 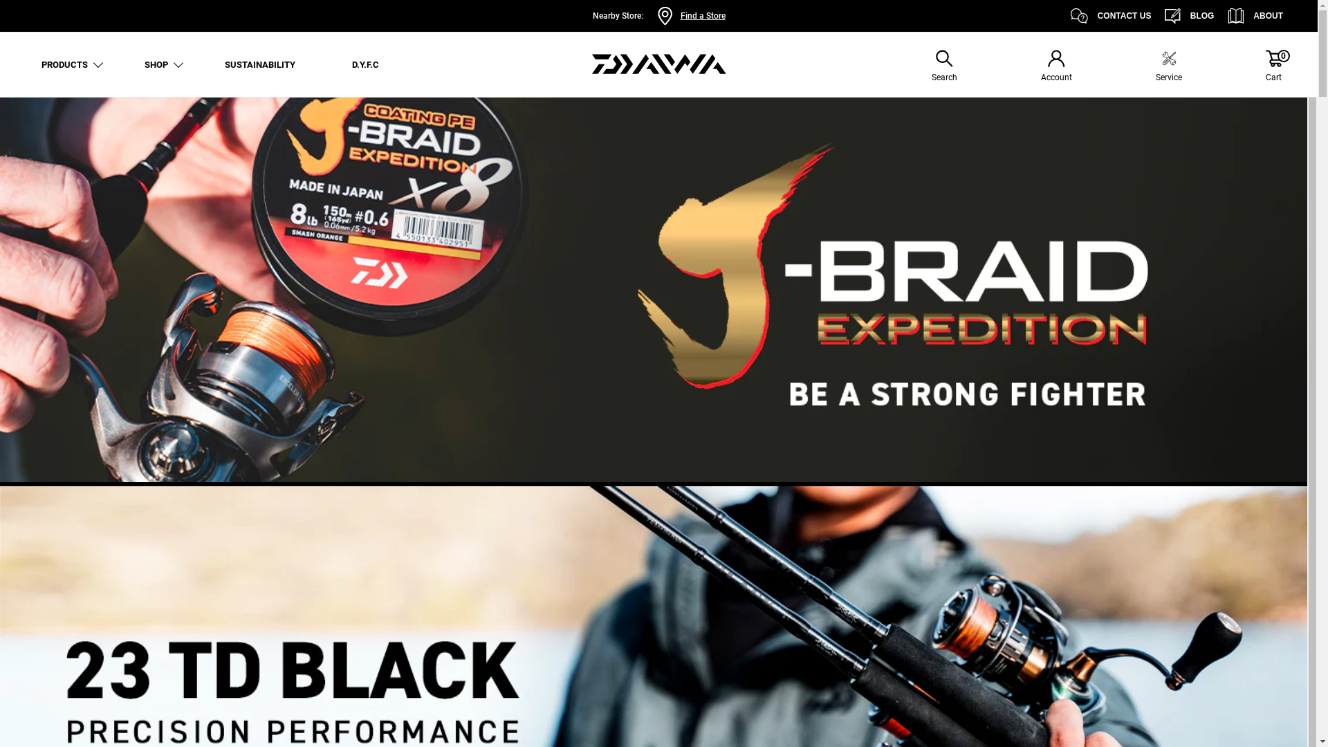 What do you see at coordinates (1274, 67) in the screenshot?
I see `0
Cart` at bounding box center [1274, 67].